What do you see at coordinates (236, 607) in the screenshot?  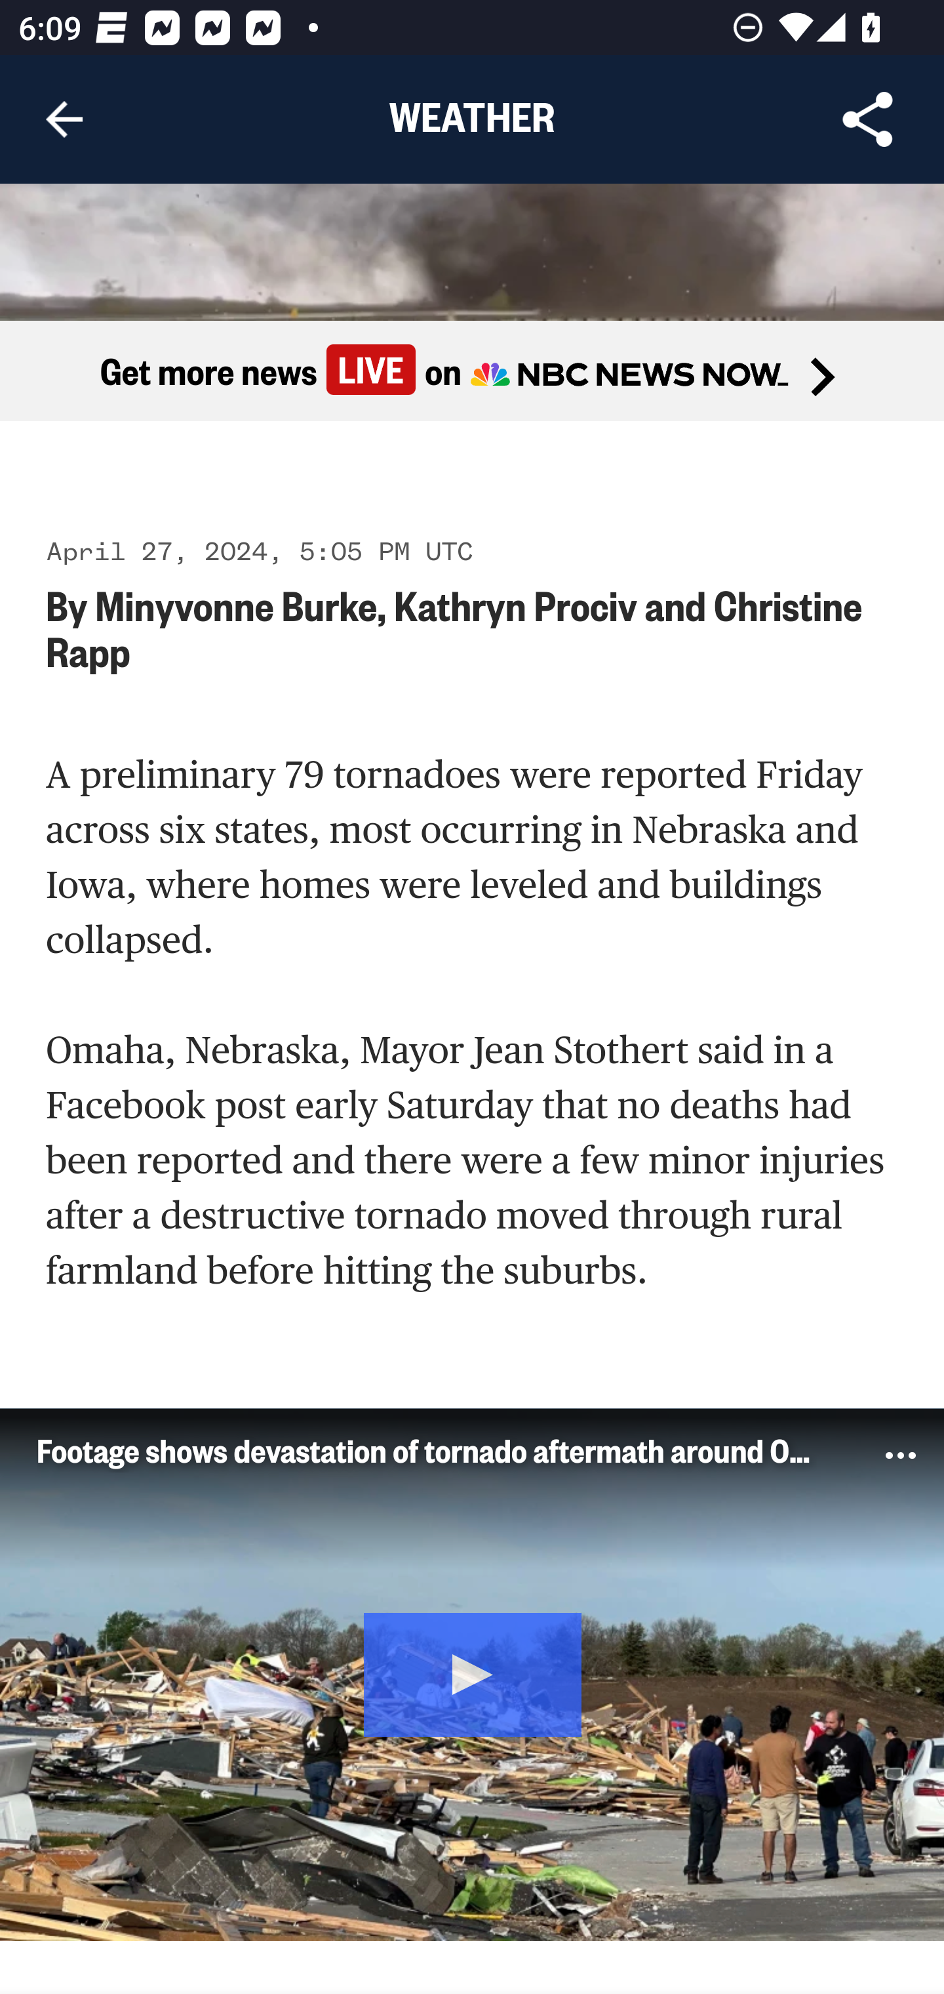 I see `Minyvonne Burke` at bounding box center [236, 607].